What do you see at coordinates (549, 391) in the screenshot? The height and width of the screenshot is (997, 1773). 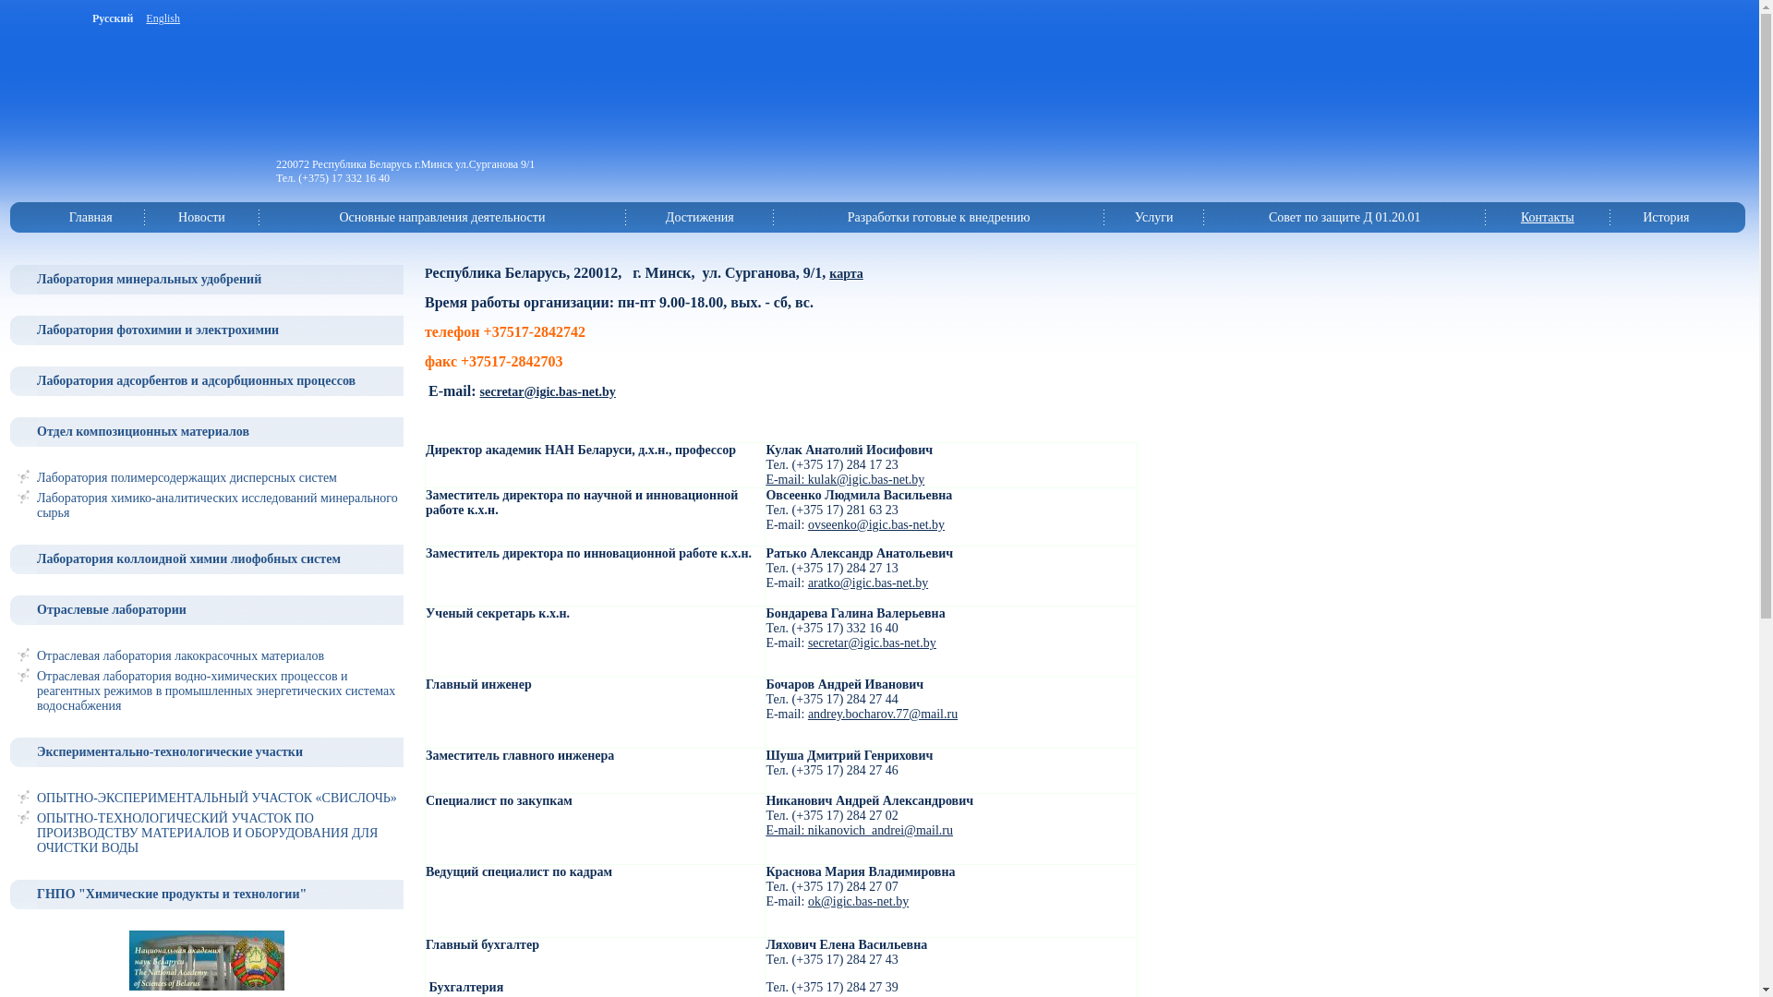 I see `secretar@igic.bas-net.by` at bounding box center [549, 391].